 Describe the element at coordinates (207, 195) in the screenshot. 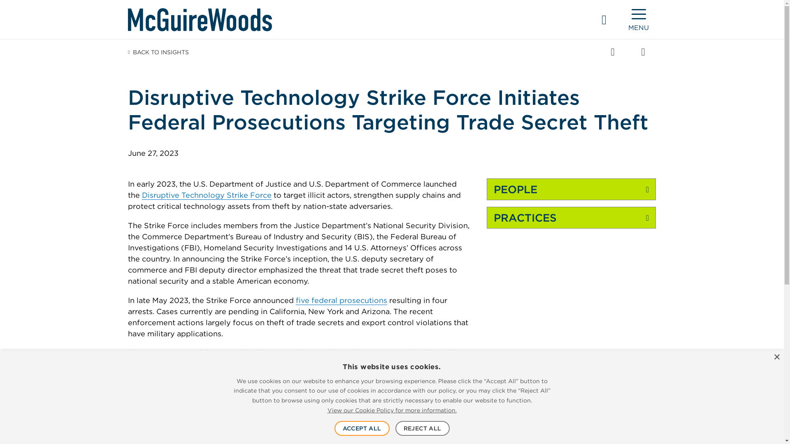

I see `Disruptive Technology Strike Force` at that location.